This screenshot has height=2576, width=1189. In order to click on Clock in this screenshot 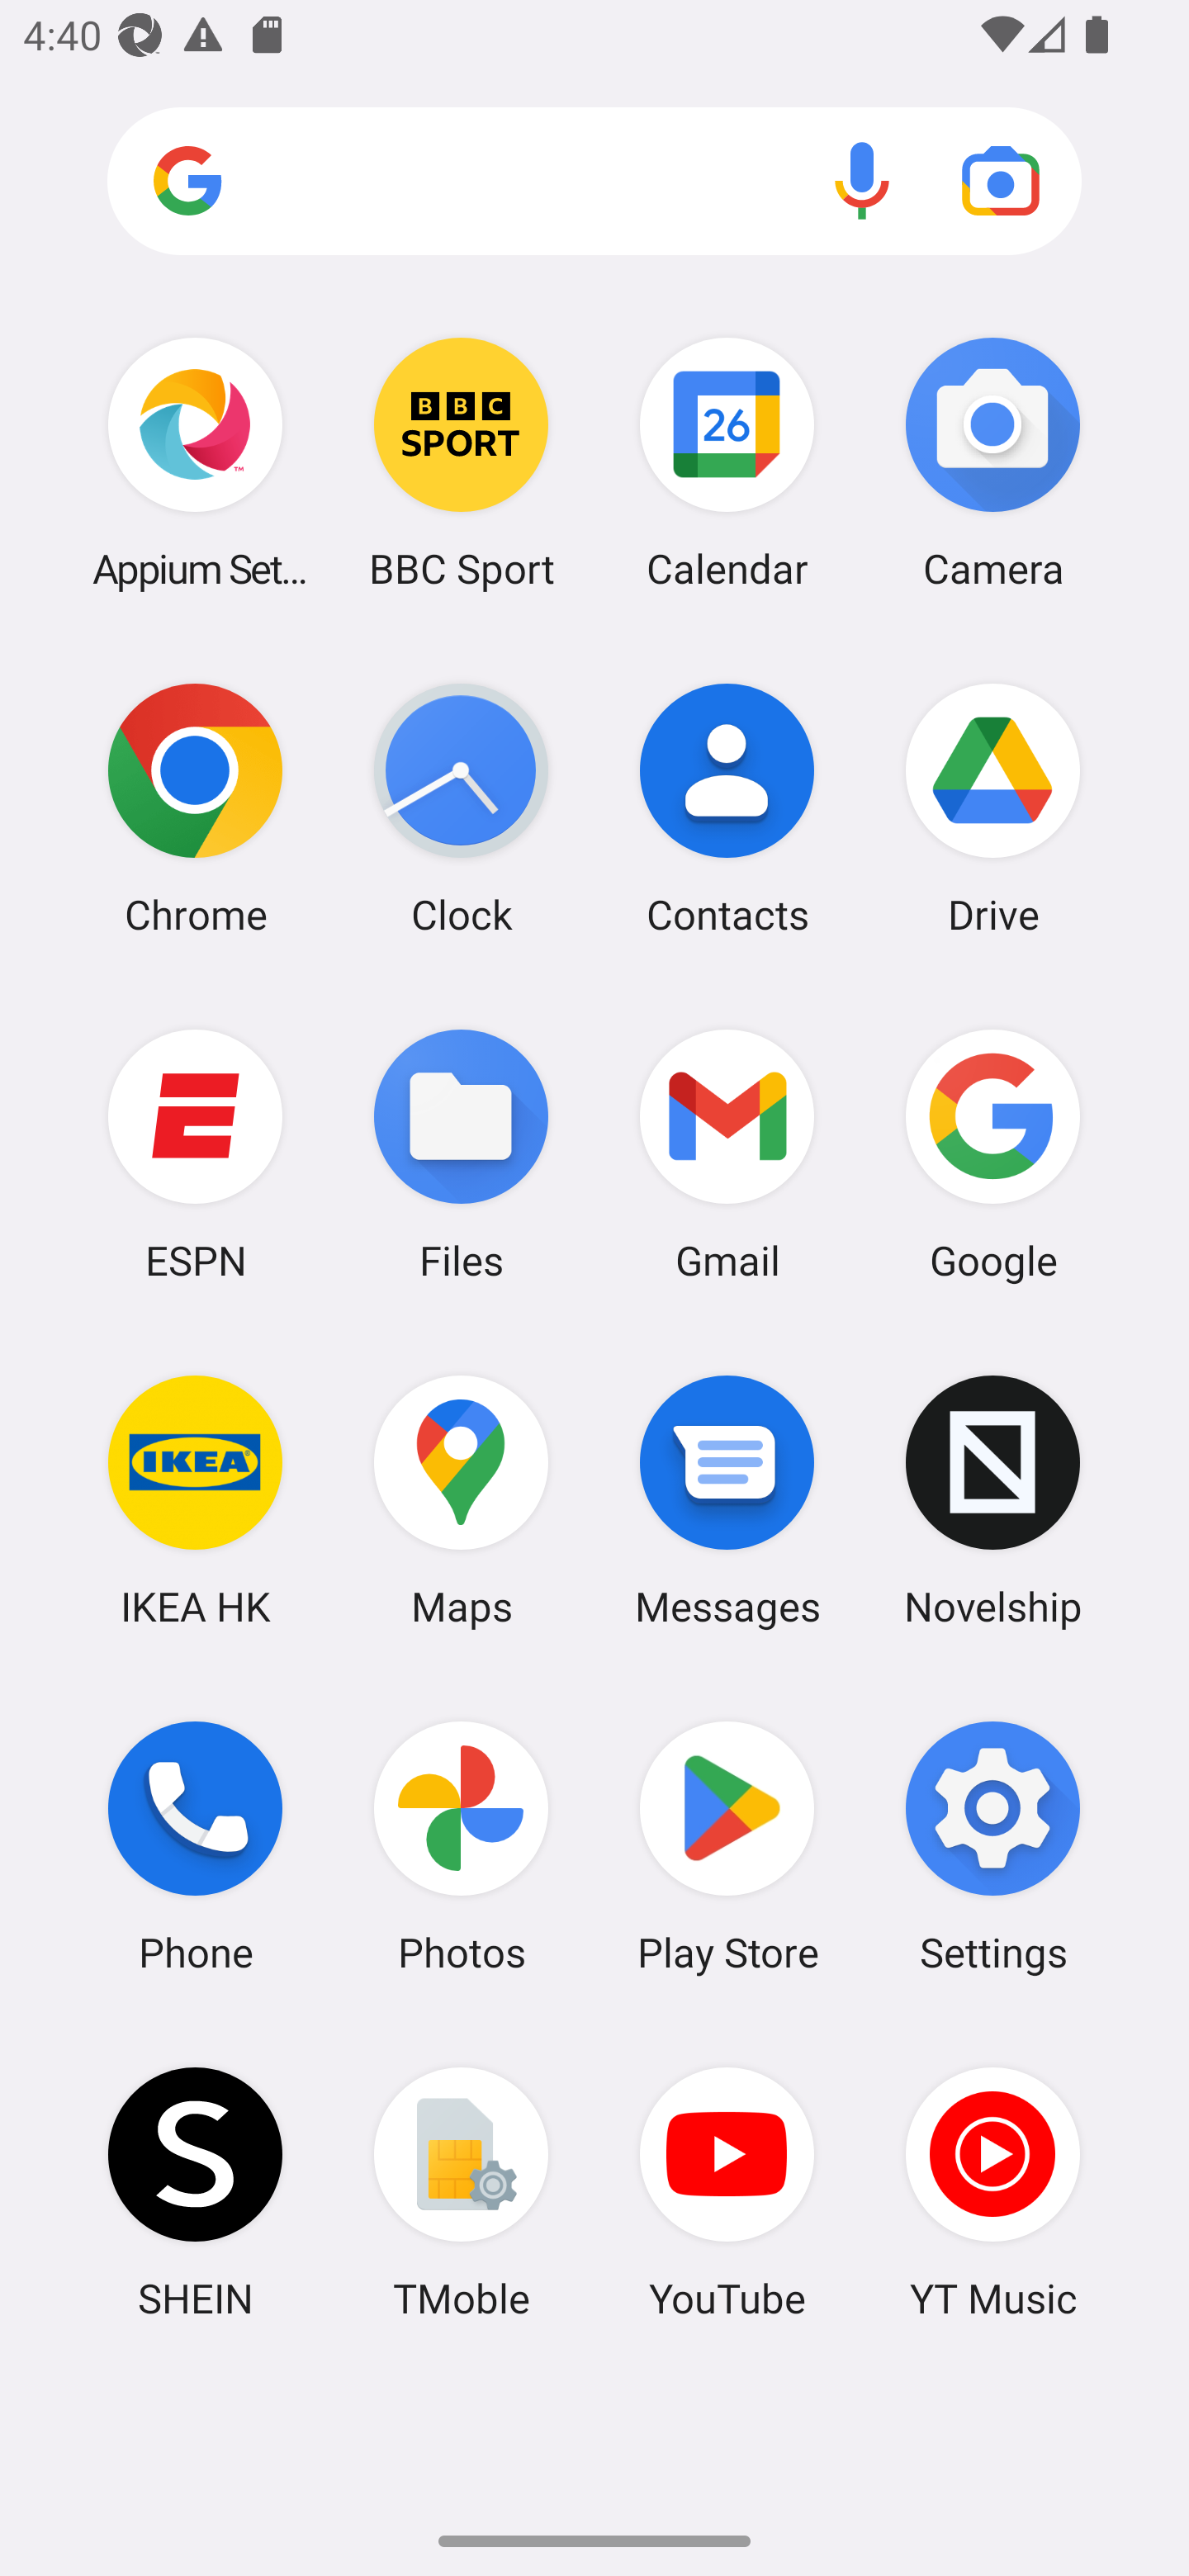, I will do `click(461, 808)`.